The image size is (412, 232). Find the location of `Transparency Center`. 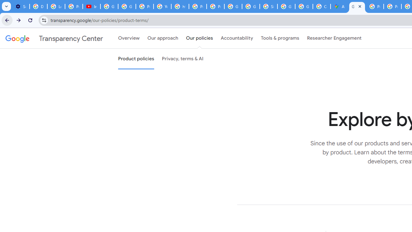

Transparency Center is located at coordinates (54, 38).